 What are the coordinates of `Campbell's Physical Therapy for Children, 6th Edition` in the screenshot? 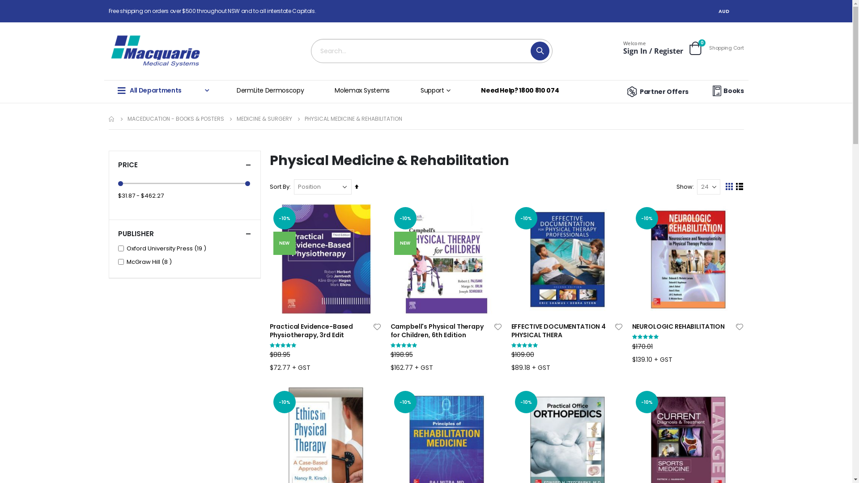 It's located at (442, 331).